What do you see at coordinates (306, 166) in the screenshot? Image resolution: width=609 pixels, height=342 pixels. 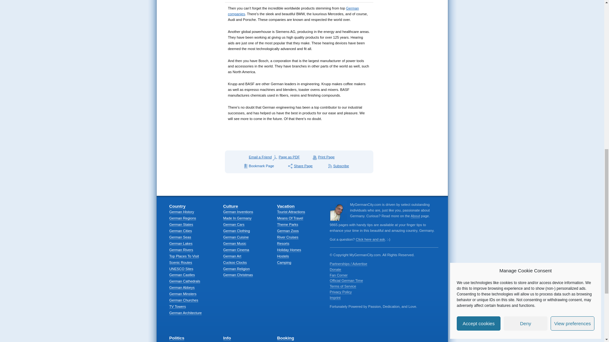 I see `Share Page` at bounding box center [306, 166].